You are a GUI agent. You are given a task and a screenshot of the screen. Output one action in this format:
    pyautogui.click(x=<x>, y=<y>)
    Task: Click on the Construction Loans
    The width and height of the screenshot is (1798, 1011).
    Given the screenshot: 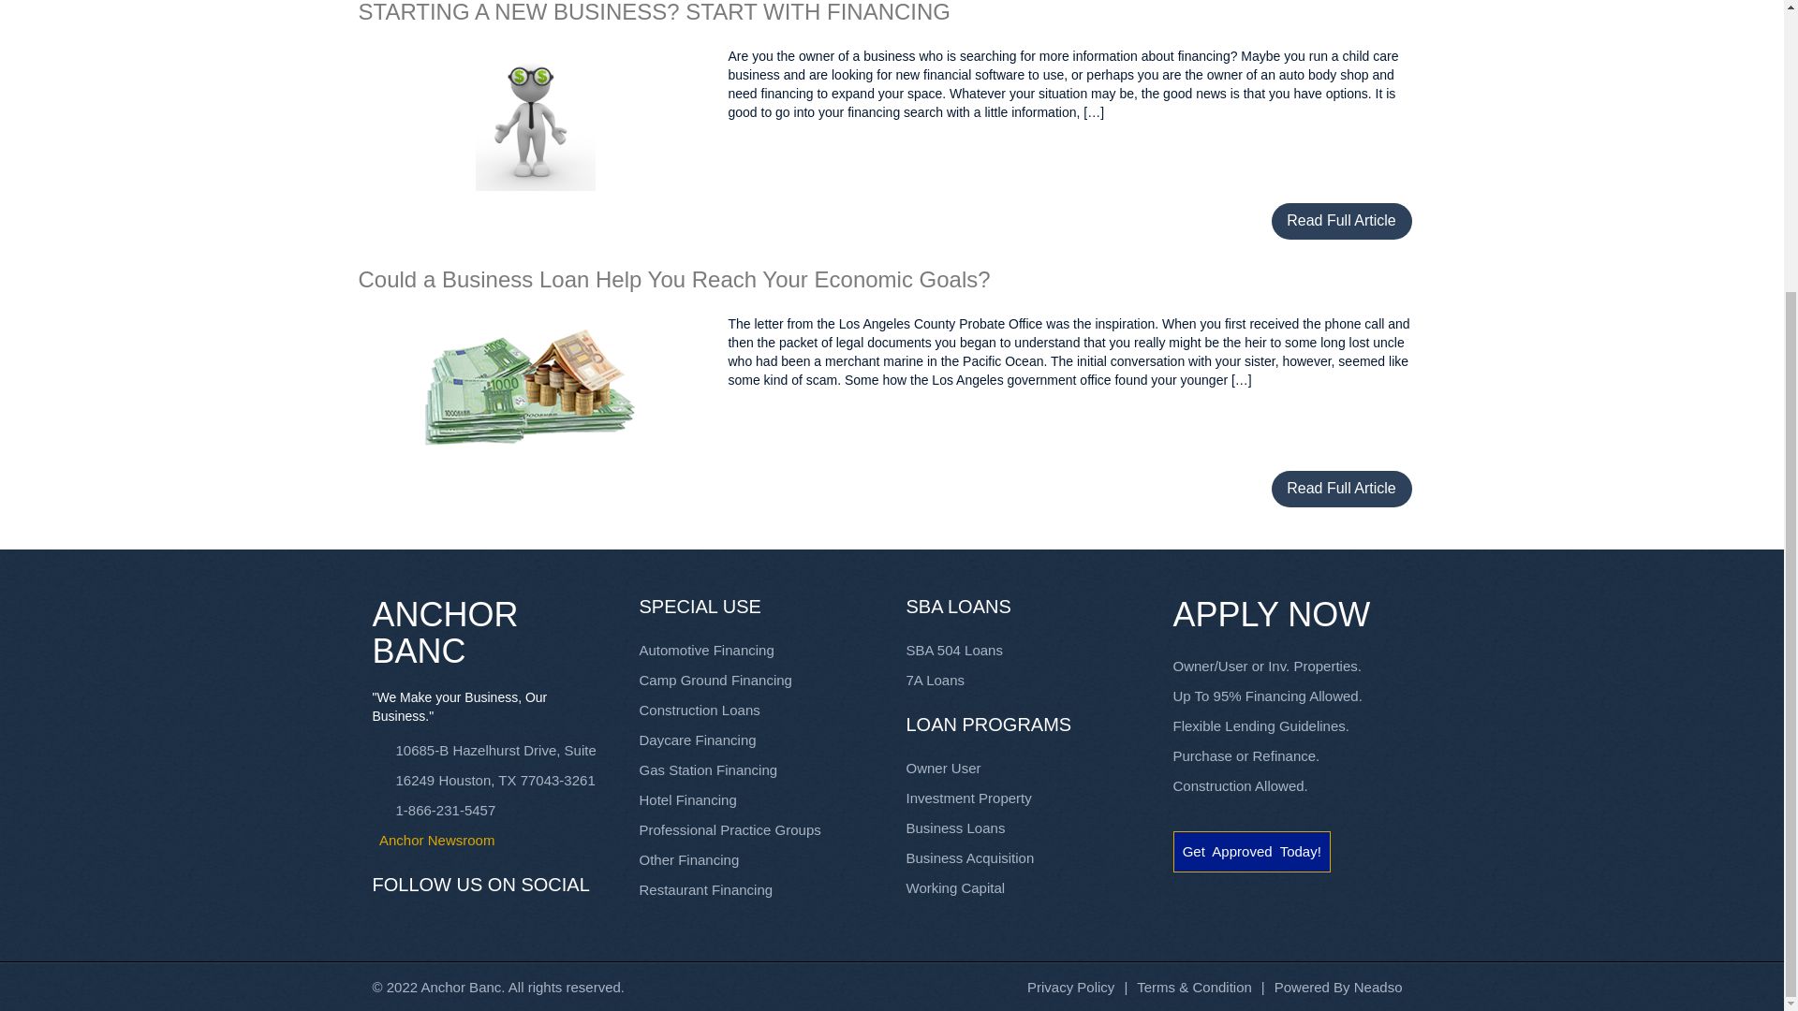 What is the action you would take?
    pyautogui.click(x=699, y=710)
    